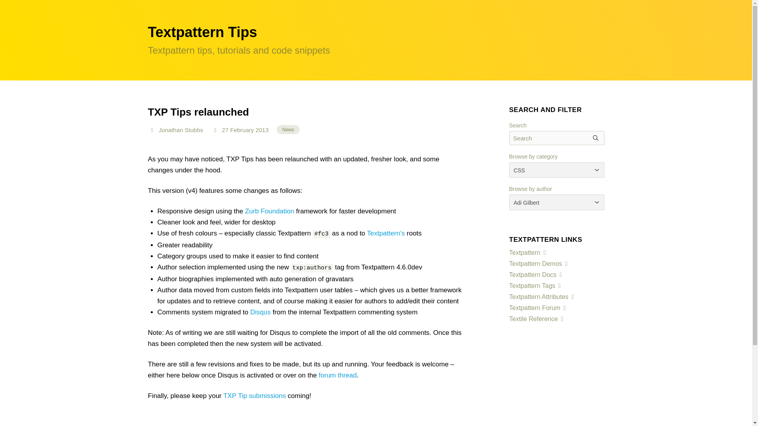  I want to click on Textile Reference, so click(537, 319).